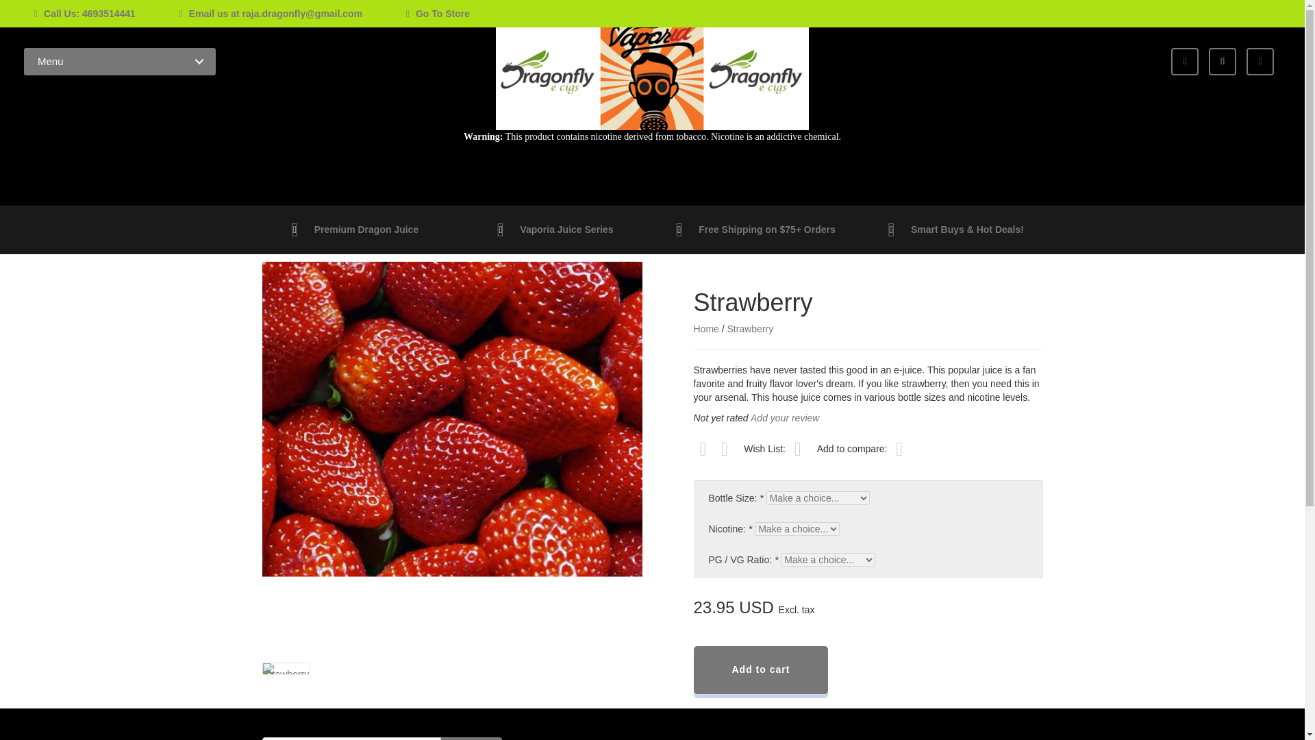 This screenshot has height=740, width=1315. What do you see at coordinates (119, 62) in the screenshot?
I see `Menu` at bounding box center [119, 62].